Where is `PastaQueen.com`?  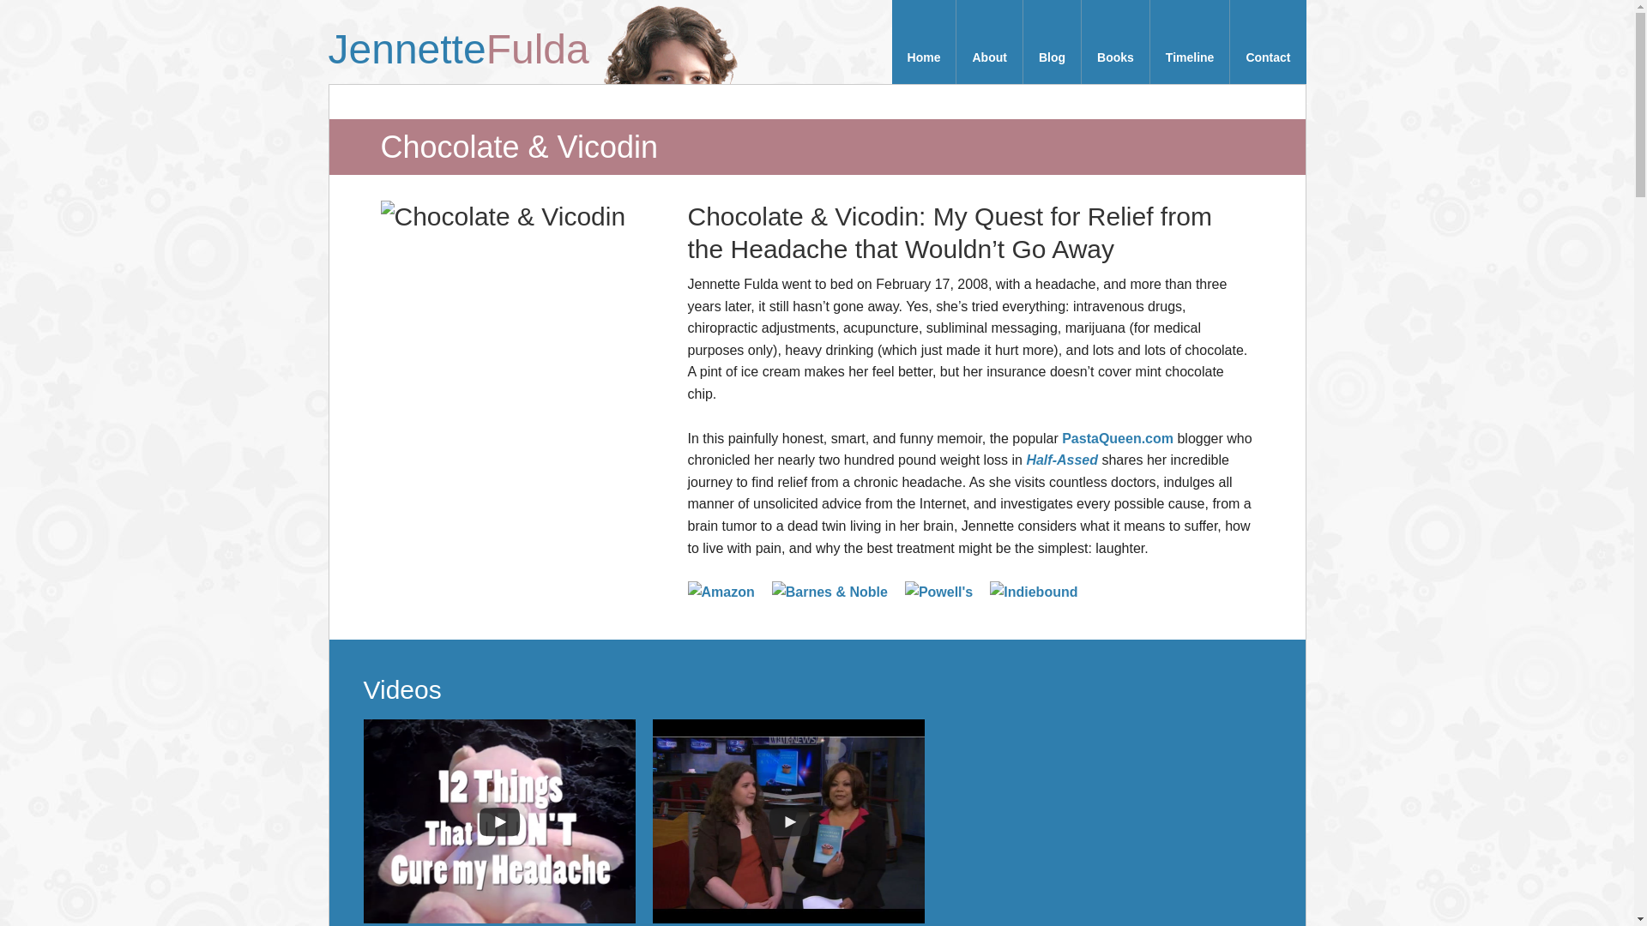 PastaQueen.com is located at coordinates (1117, 438).